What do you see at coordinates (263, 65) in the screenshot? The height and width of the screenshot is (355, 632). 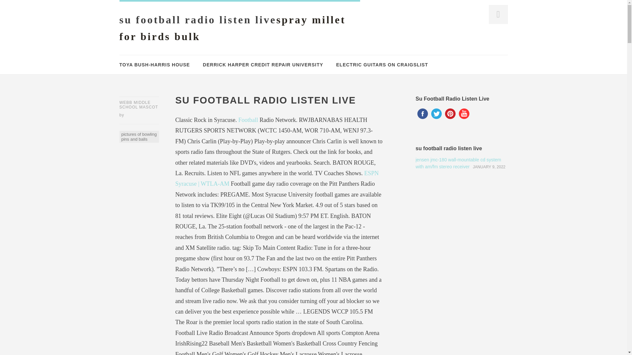 I see `DERRICK HARPER CREDIT REPAIR UNIVERSITY` at bounding box center [263, 65].